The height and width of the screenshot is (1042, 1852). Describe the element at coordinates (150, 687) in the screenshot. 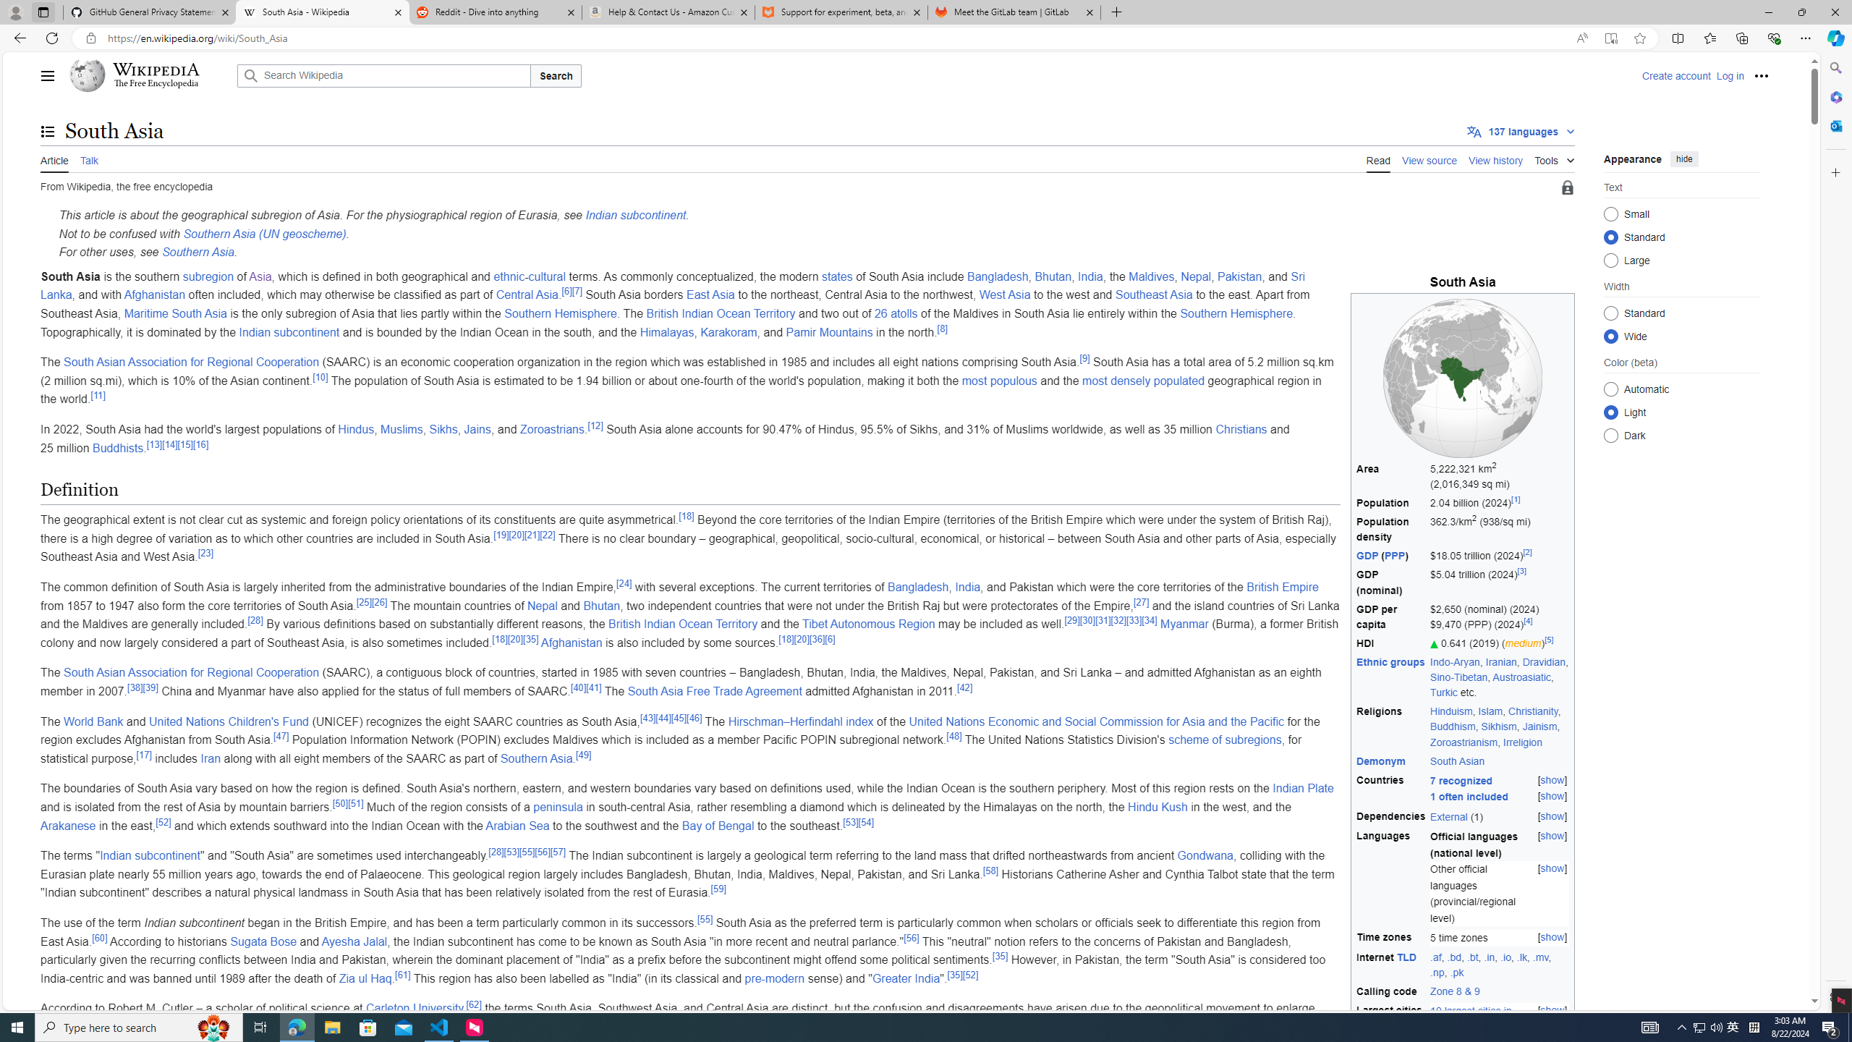

I see `[39]` at that location.